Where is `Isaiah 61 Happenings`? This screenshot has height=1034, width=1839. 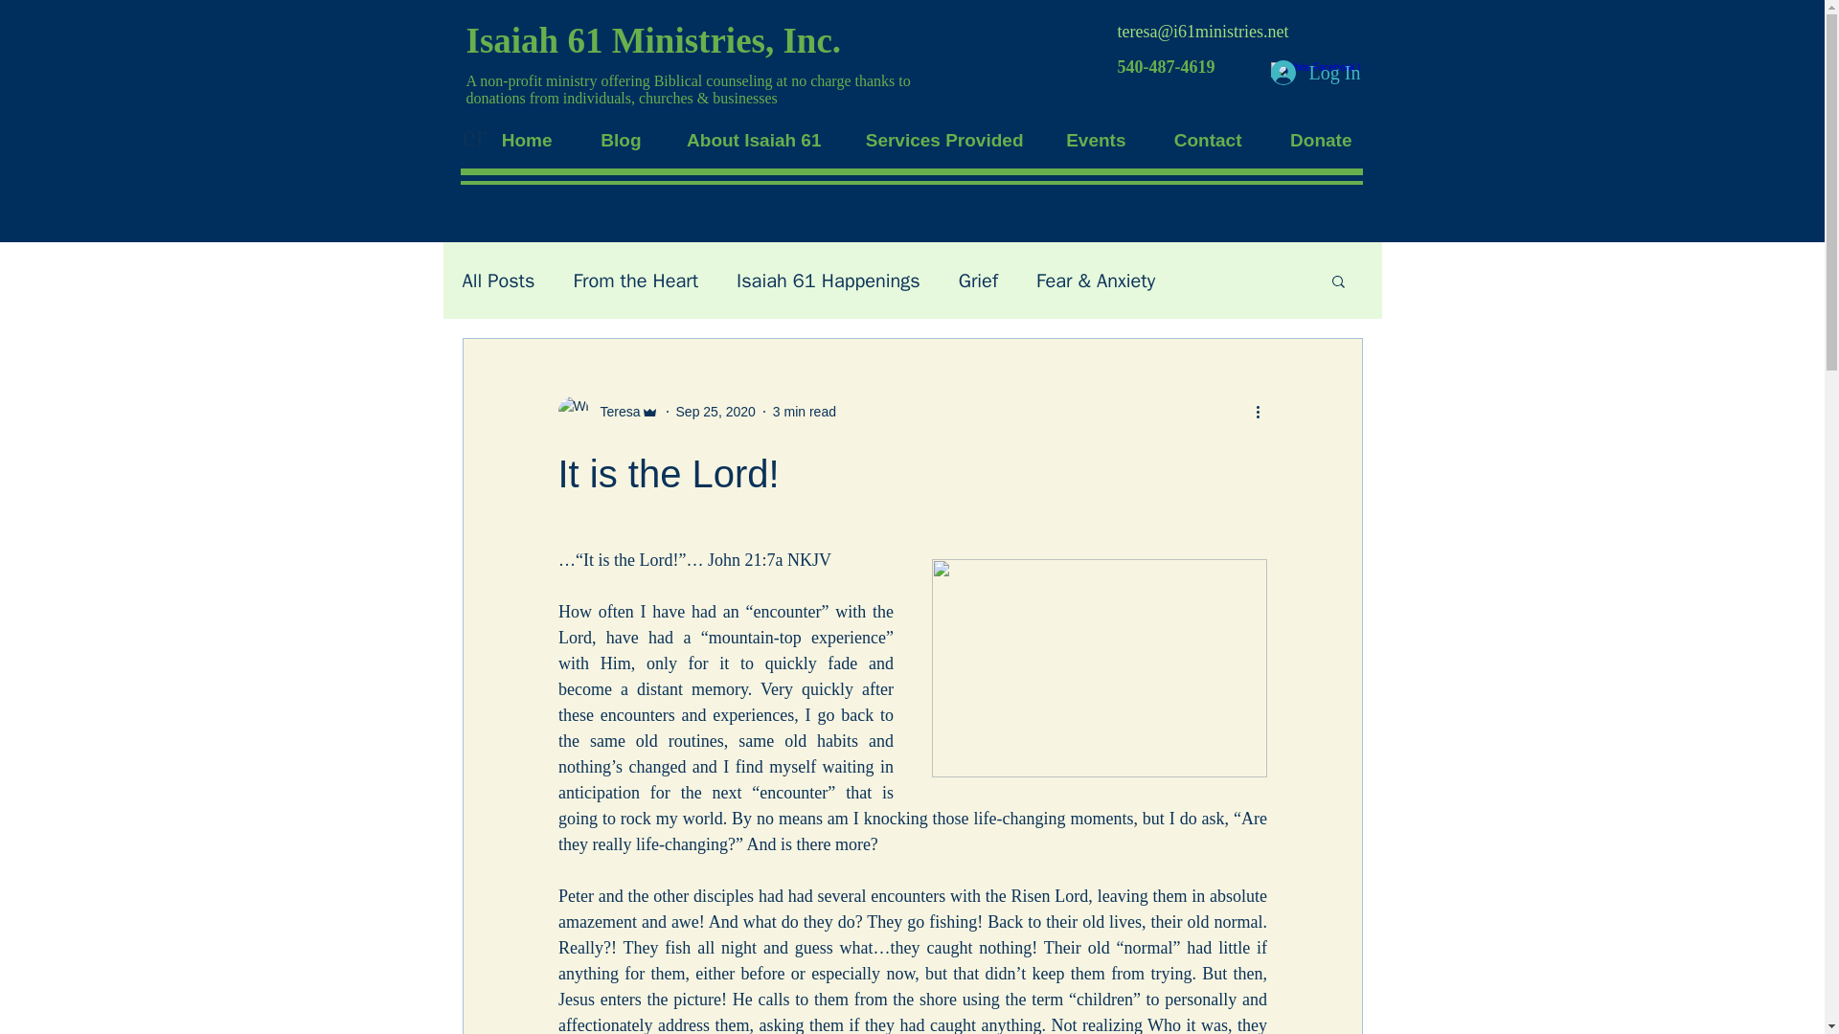 Isaiah 61 Happenings is located at coordinates (829, 280).